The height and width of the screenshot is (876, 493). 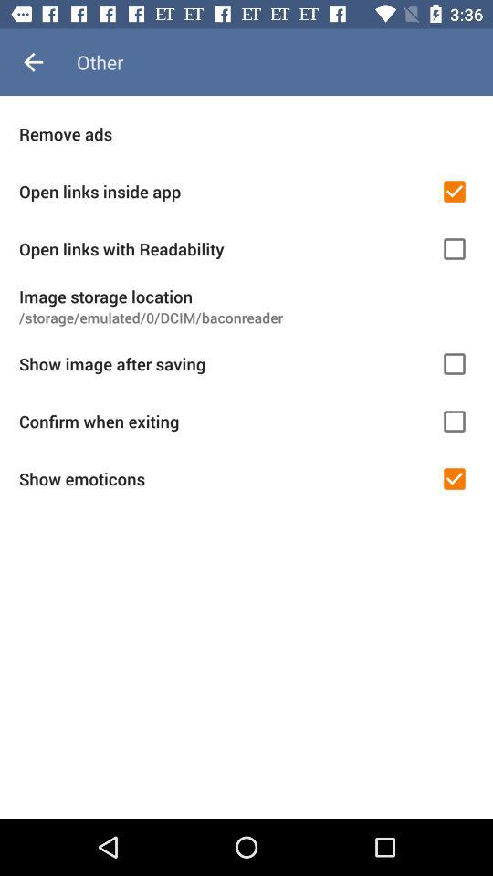 What do you see at coordinates (224, 478) in the screenshot?
I see `jump until show emoticons icon` at bounding box center [224, 478].